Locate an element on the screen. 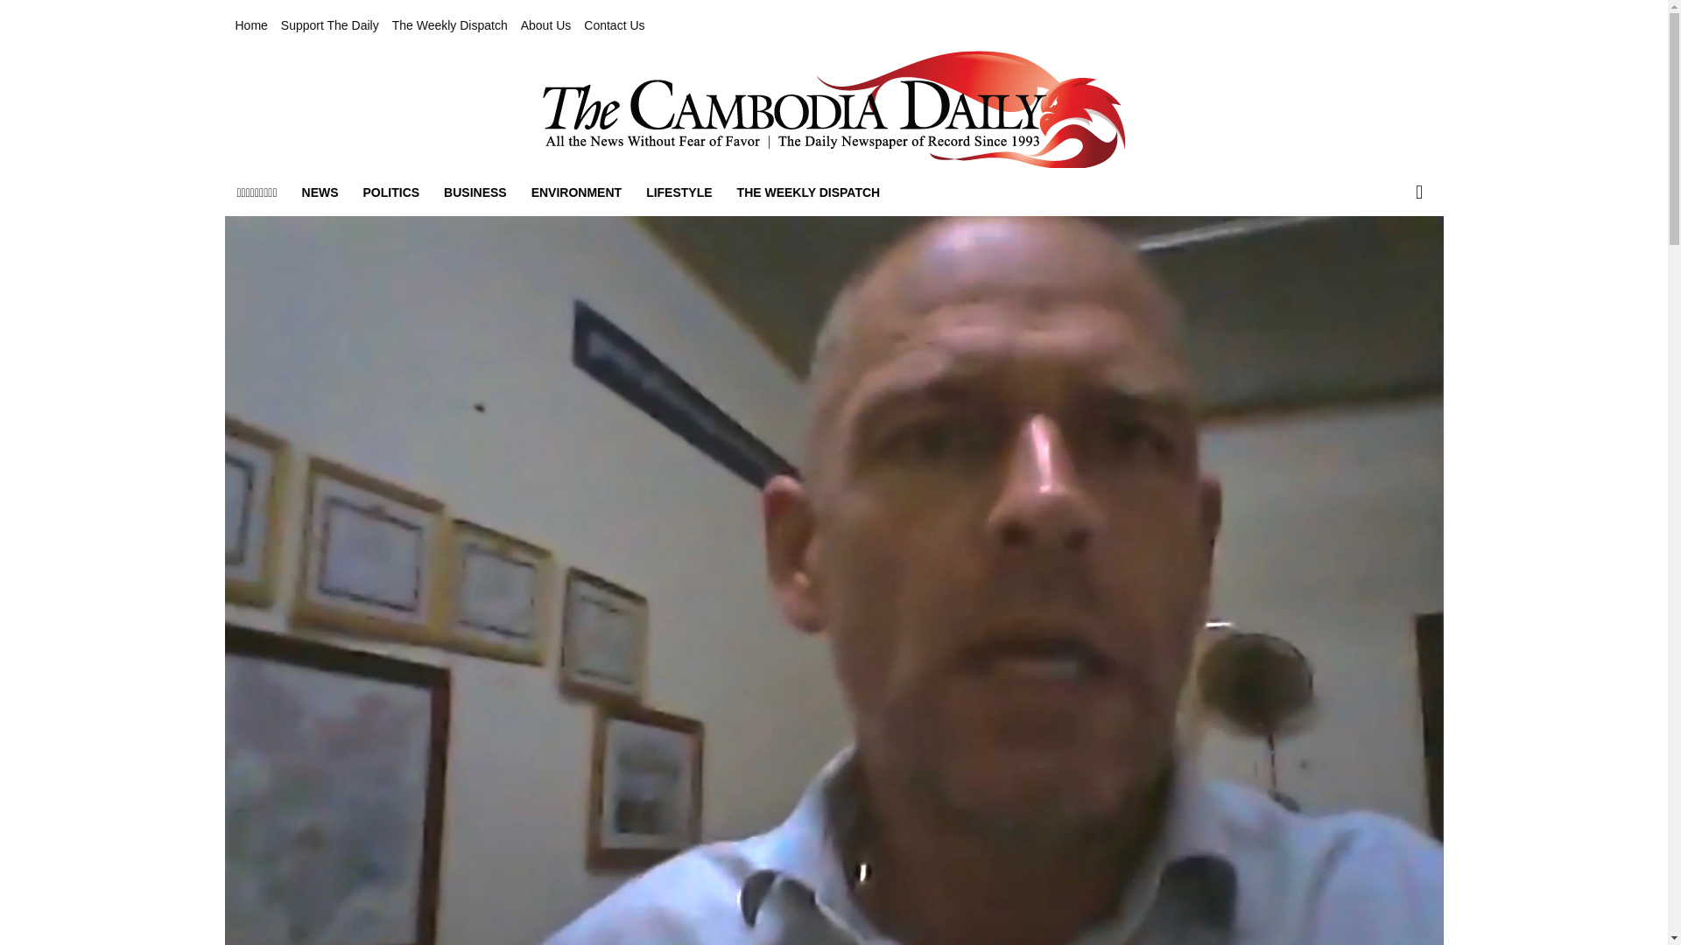 The image size is (1681, 945). All the news without fear or favor is located at coordinates (833, 109).